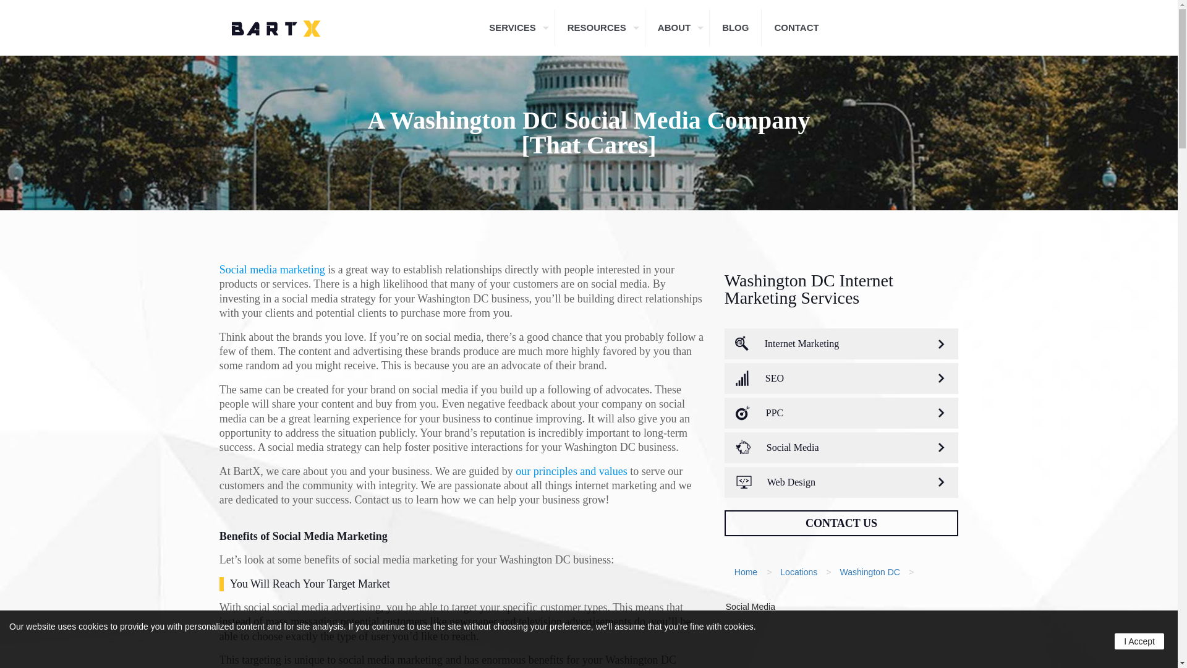 The width and height of the screenshot is (1187, 668). What do you see at coordinates (869, 572) in the screenshot?
I see `Washington DC` at bounding box center [869, 572].